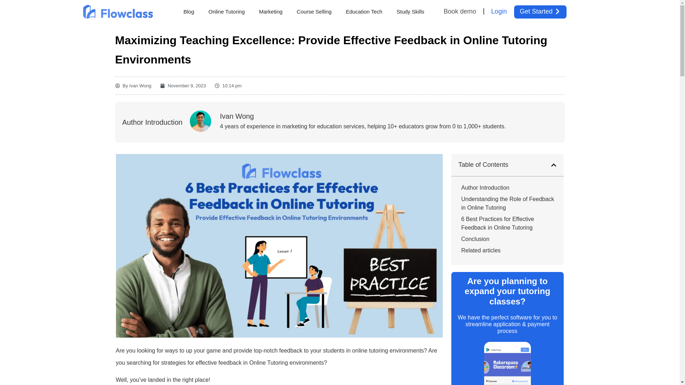 This screenshot has width=685, height=385. I want to click on 6 Best Practices for Effective Feedback in Online Tutoring, so click(509, 223).